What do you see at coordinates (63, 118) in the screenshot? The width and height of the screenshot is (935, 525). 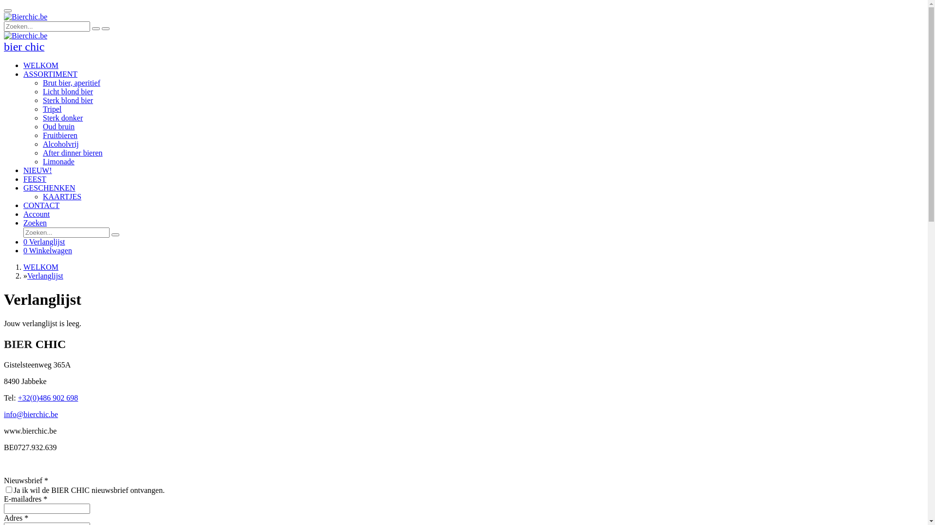 I see `Sterk donker` at bounding box center [63, 118].